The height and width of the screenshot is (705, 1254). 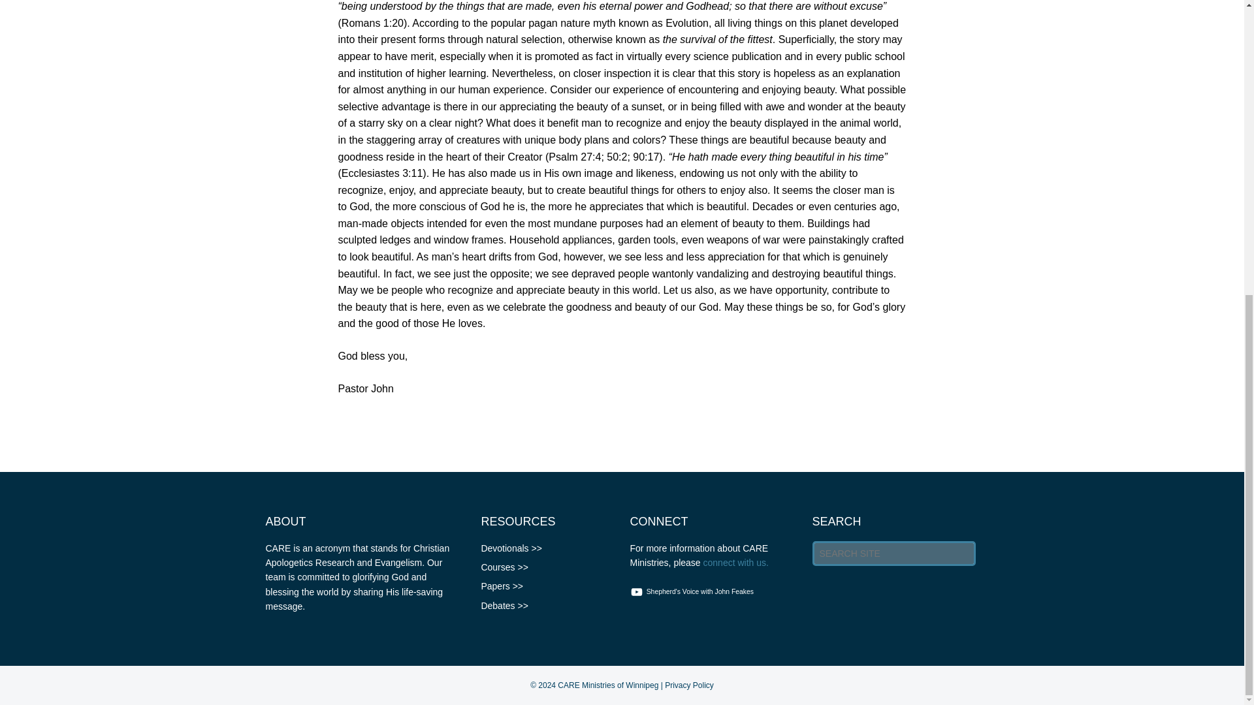 What do you see at coordinates (688, 685) in the screenshot?
I see `Privacy Policy` at bounding box center [688, 685].